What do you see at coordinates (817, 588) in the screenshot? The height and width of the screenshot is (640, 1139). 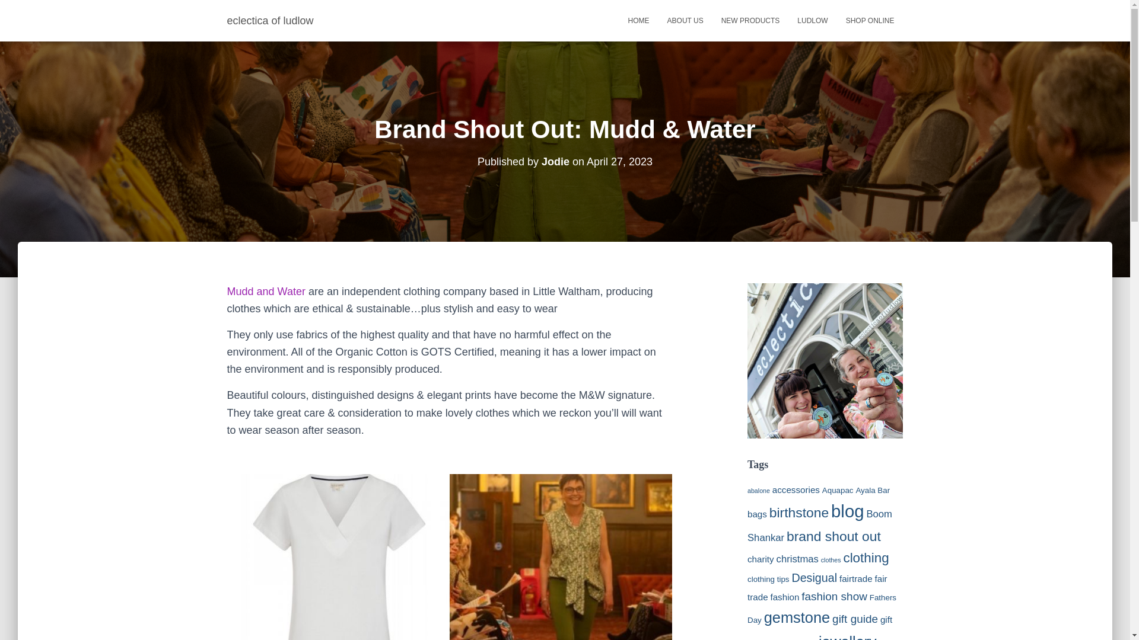 I see `fair trade` at bounding box center [817, 588].